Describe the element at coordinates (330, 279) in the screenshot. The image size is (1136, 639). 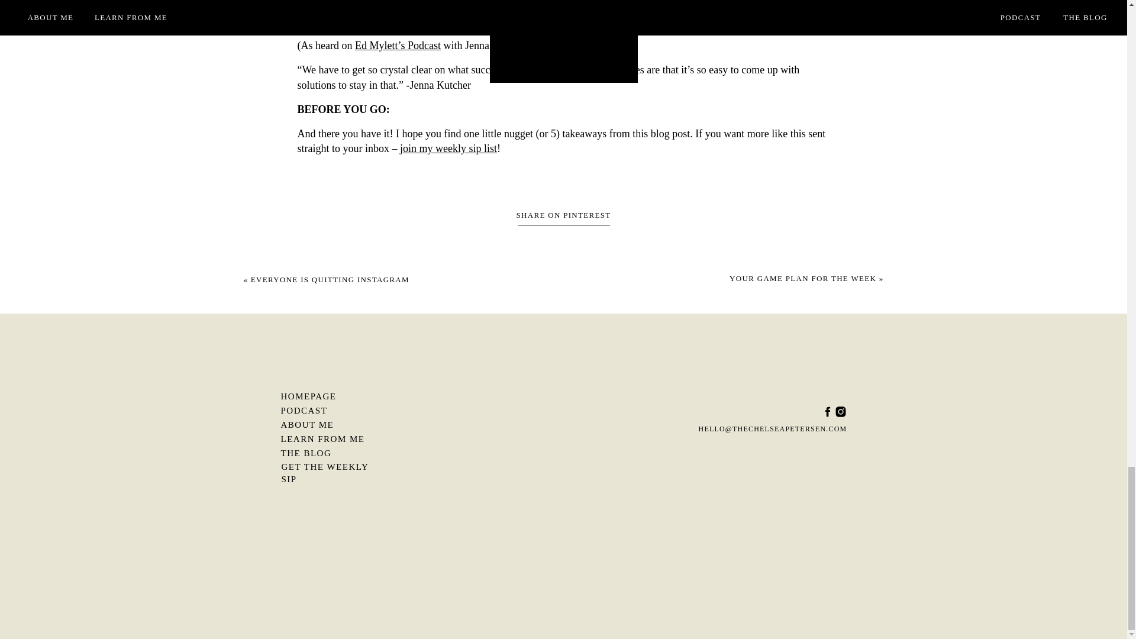
I see `EVERYONE IS QUITTING INSTAGRAM` at that location.